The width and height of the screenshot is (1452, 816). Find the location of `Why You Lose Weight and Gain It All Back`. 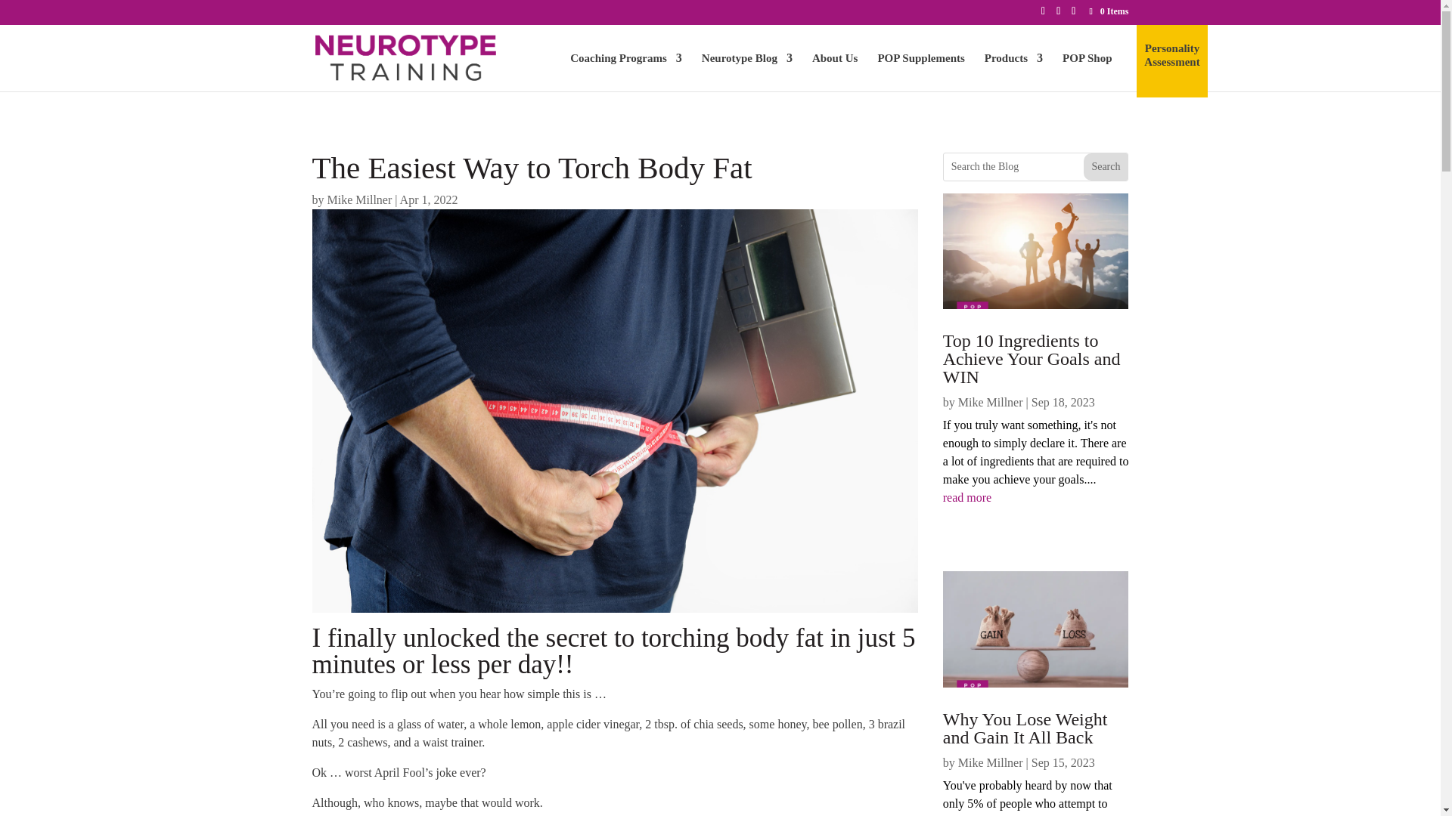

Why You Lose Weight and Gain It All Back is located at coordinates (1025, 728).